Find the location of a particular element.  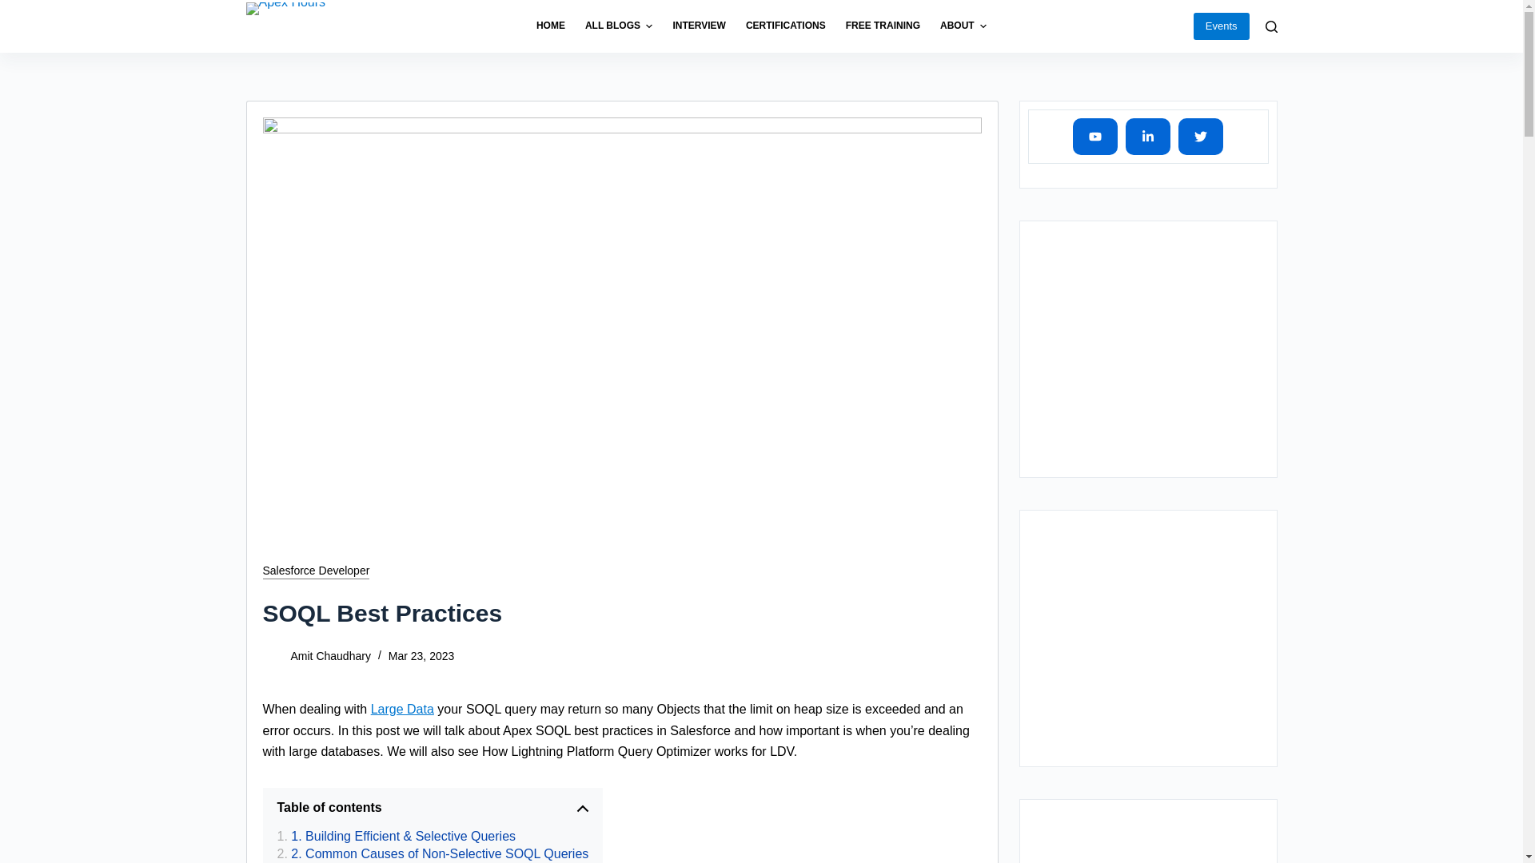

SOQL Best Practices is located at coordinates (622, 613).